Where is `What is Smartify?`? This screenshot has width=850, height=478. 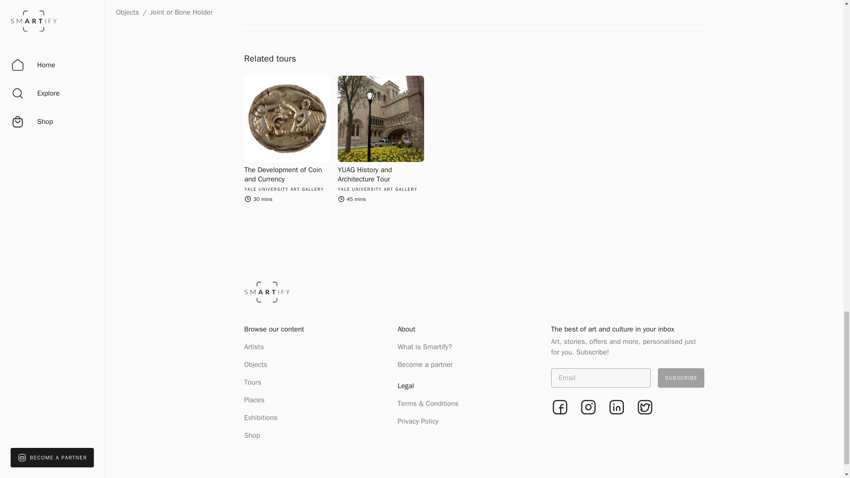 What is Smartify? is located at coordinates (425, 347).